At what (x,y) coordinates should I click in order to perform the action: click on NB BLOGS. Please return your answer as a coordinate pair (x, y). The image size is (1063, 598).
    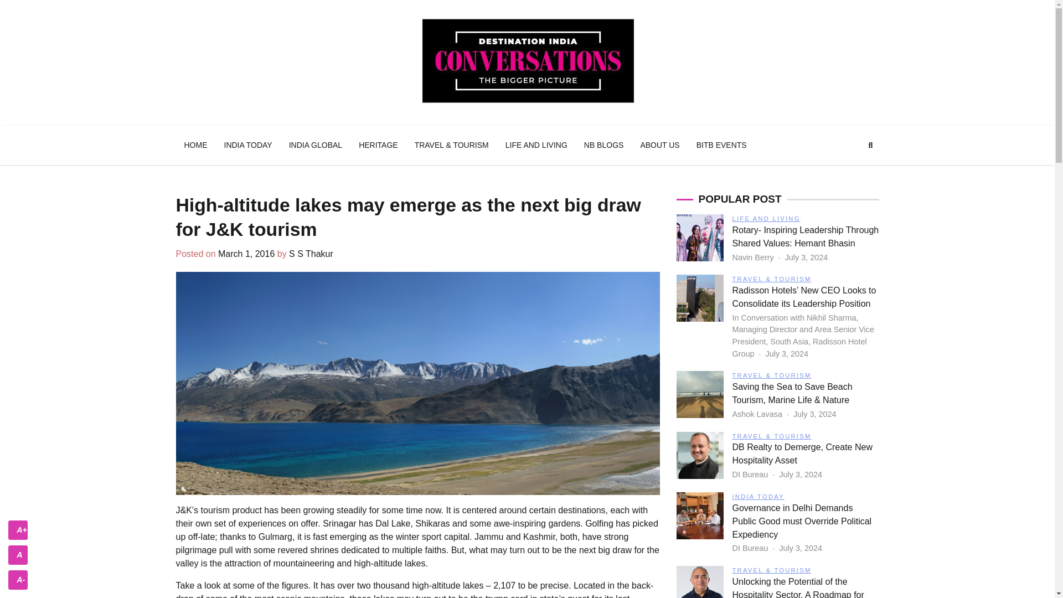
    Looking at the image, I should click on (604, 145).